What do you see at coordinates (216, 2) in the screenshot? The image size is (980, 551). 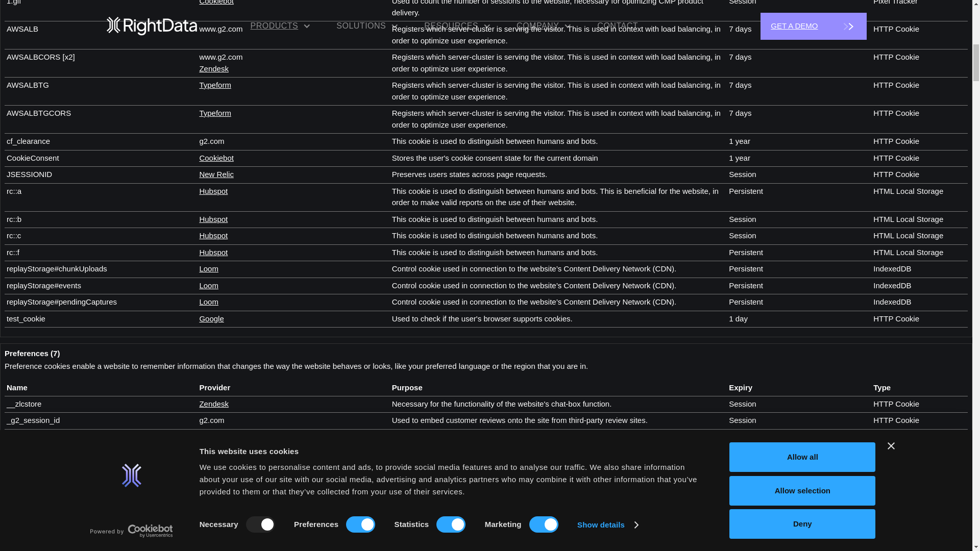 I see `Cookiebot's privacy policy` at bounding box center [216, 2].